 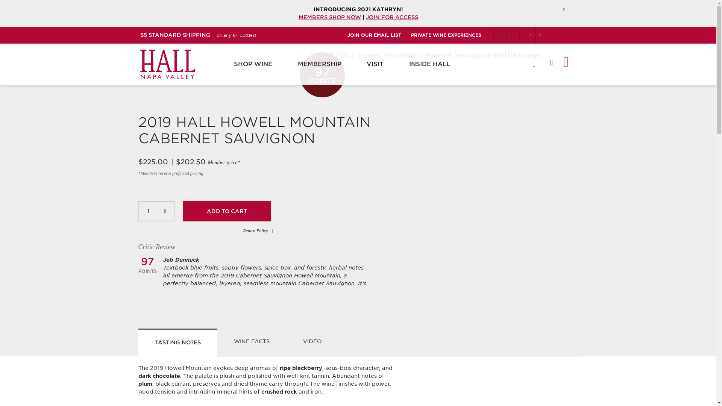 I want to click on JOIN FOR ACCESS, so click(x=391, y=17).